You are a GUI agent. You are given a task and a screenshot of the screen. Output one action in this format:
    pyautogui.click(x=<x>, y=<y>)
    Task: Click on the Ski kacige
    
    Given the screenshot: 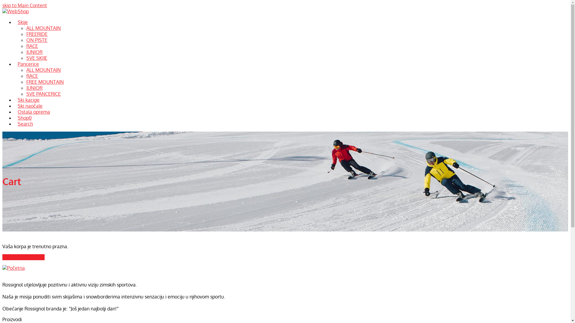 What is the action you would take?
    pyautogui.click(x=29, y=100)
    